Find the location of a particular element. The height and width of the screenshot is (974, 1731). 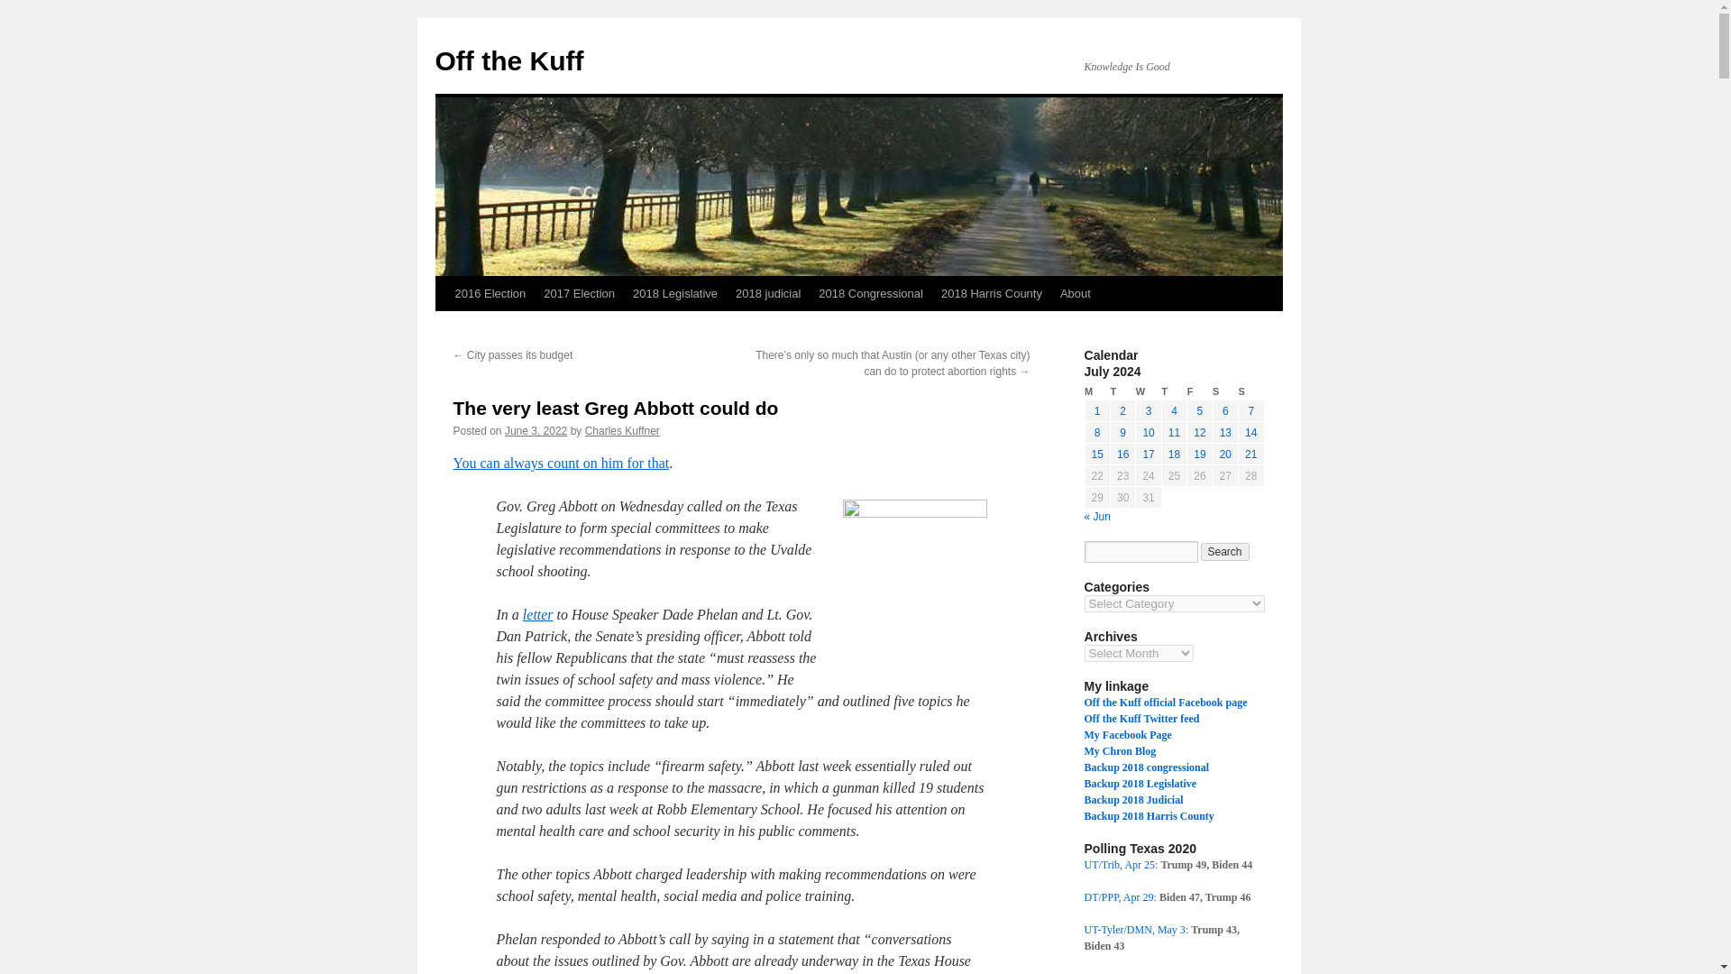

Friday is located at coordinates (1200, 391).